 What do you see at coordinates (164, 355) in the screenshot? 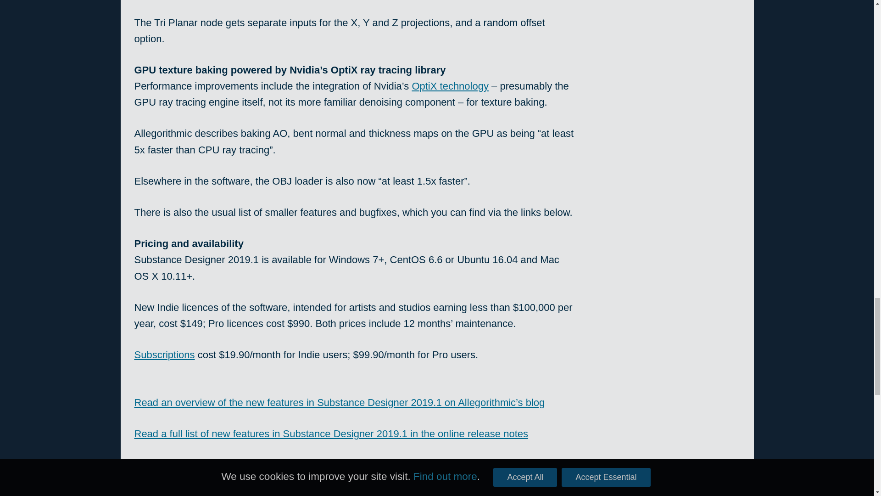
I see `Subscriptions` at bounding box center [164, 355].